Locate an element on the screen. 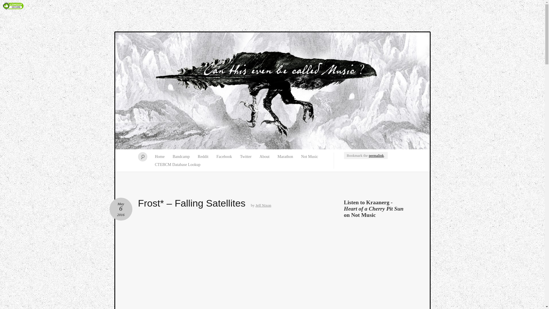  Bandcamp is located at coordinates (181, 157).